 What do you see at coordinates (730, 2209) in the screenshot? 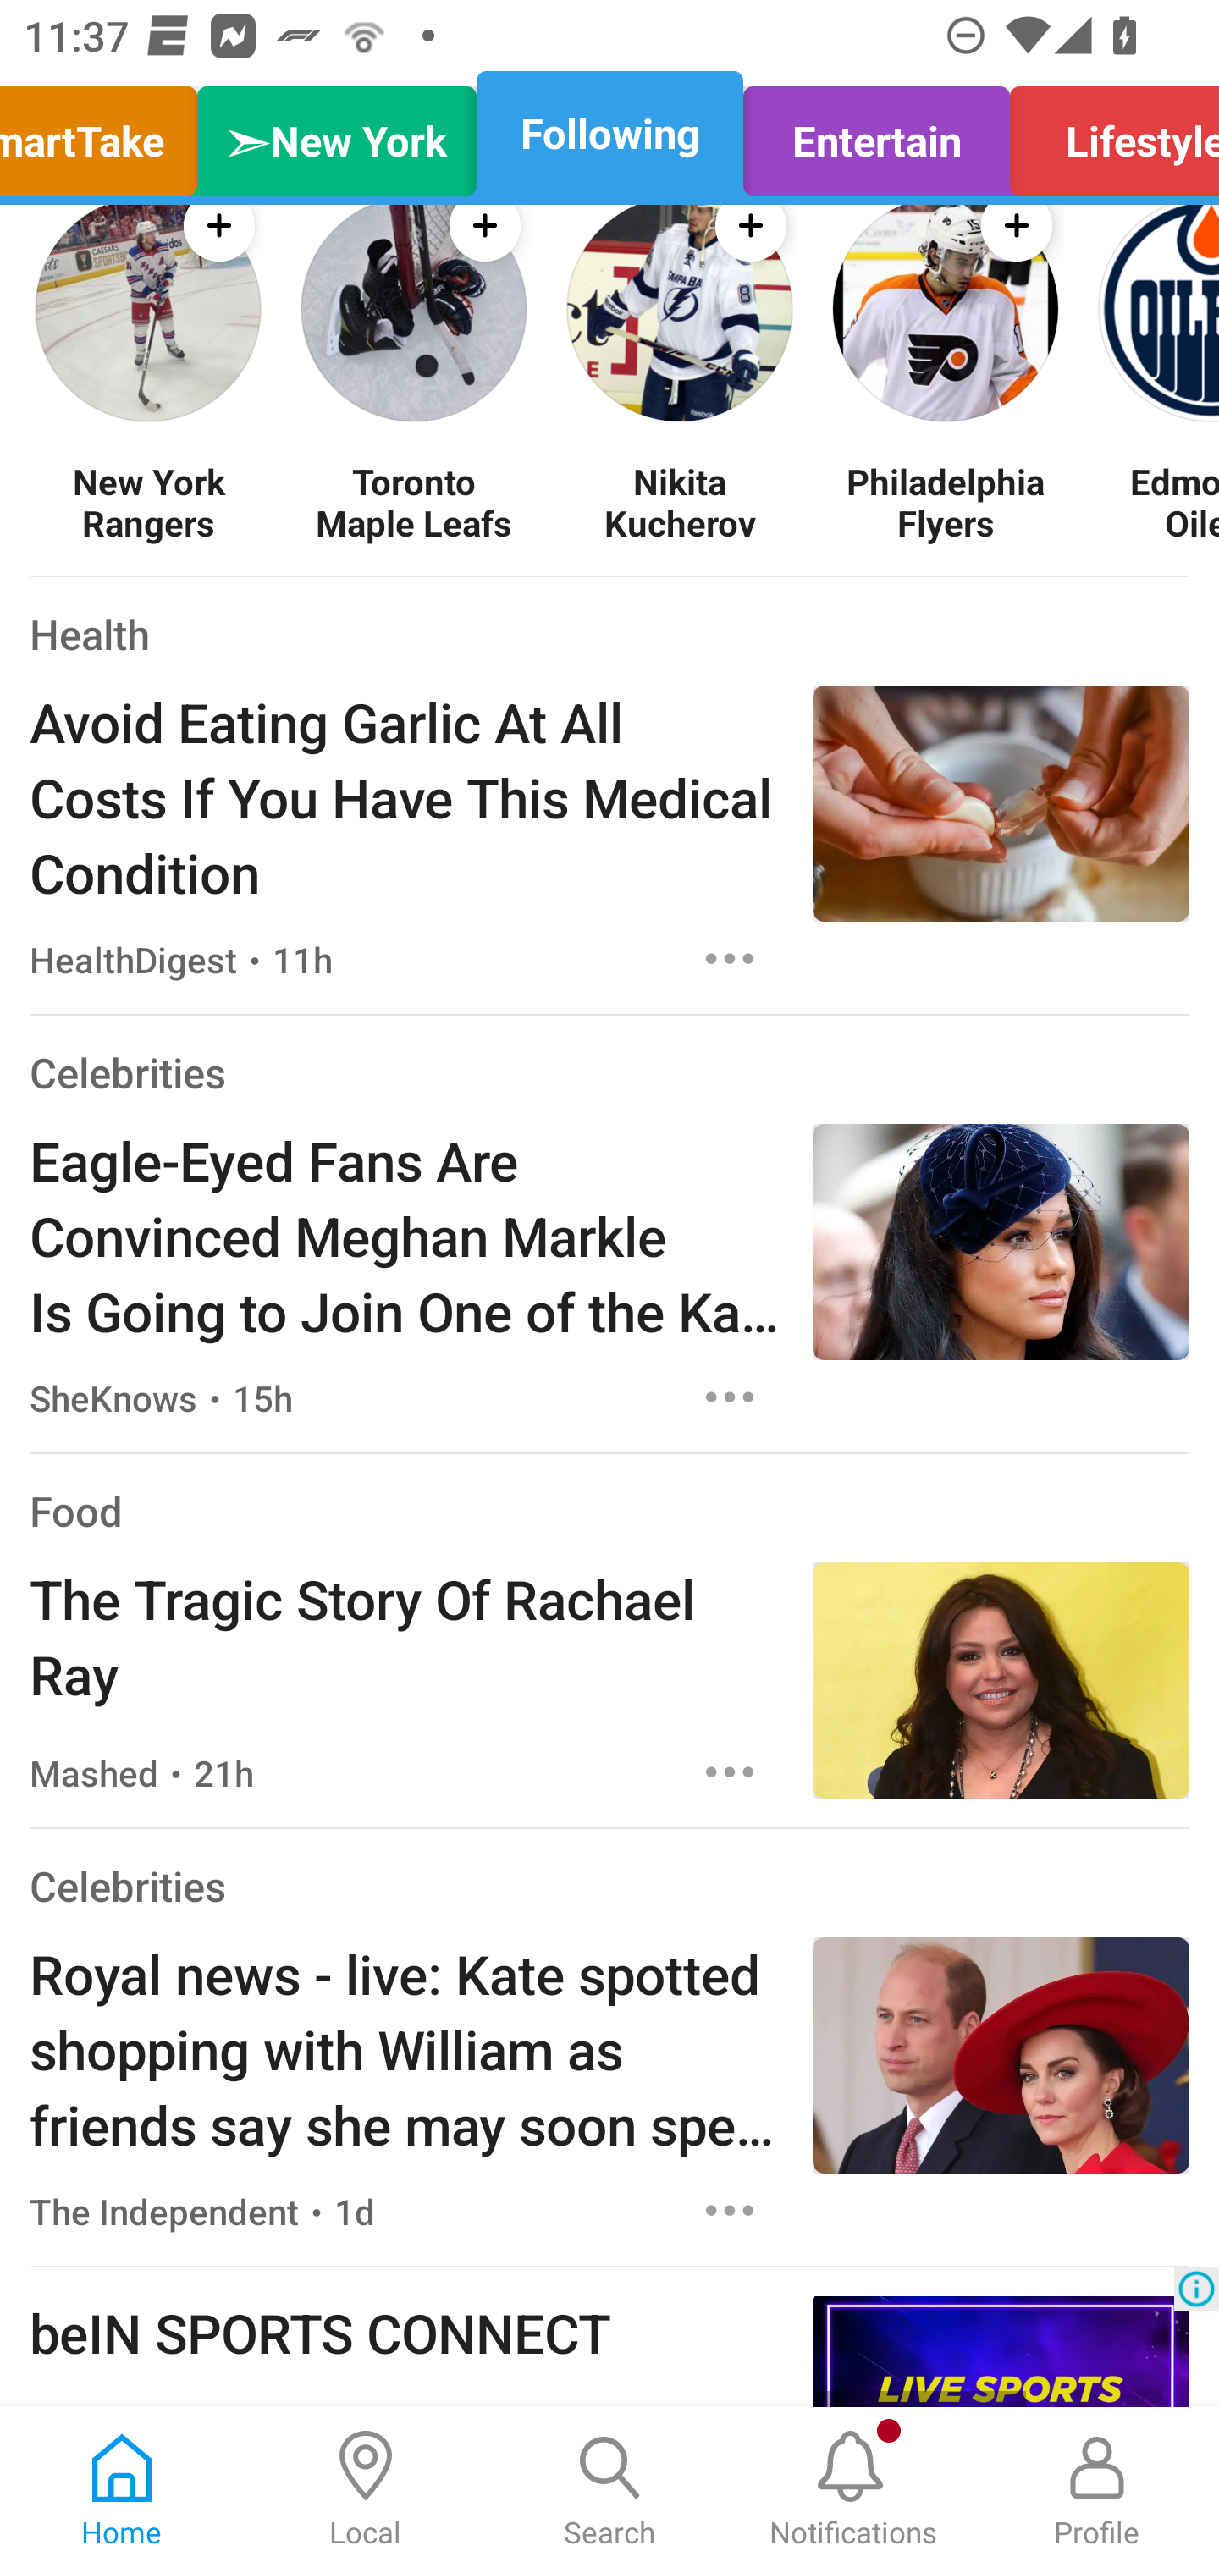
I see `Options` at bounding box center [730, 2209].